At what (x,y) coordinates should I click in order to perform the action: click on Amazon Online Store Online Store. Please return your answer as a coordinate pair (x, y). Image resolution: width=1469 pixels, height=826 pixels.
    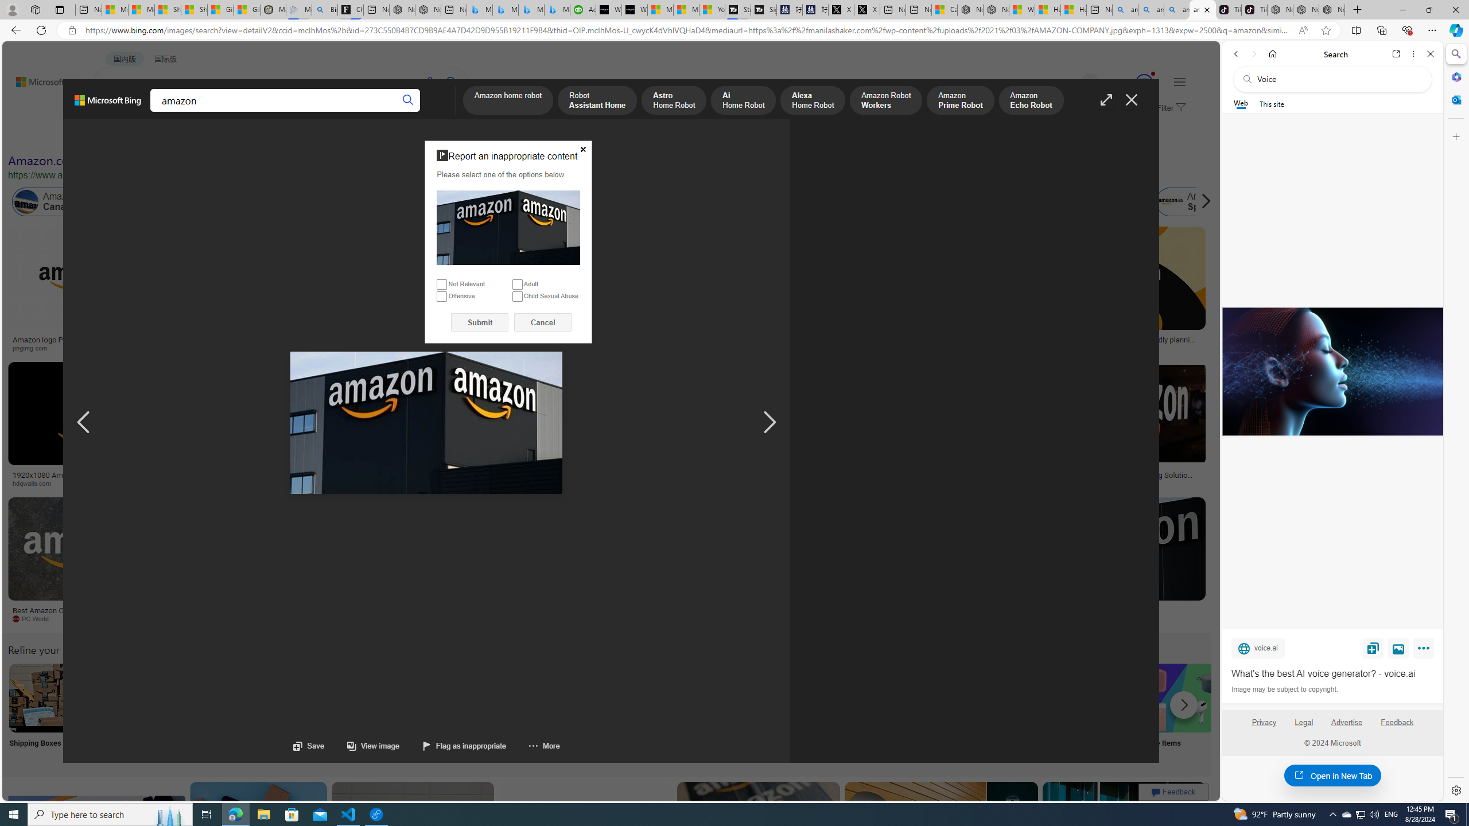
    Looking at the image, I should click on (650, 712).